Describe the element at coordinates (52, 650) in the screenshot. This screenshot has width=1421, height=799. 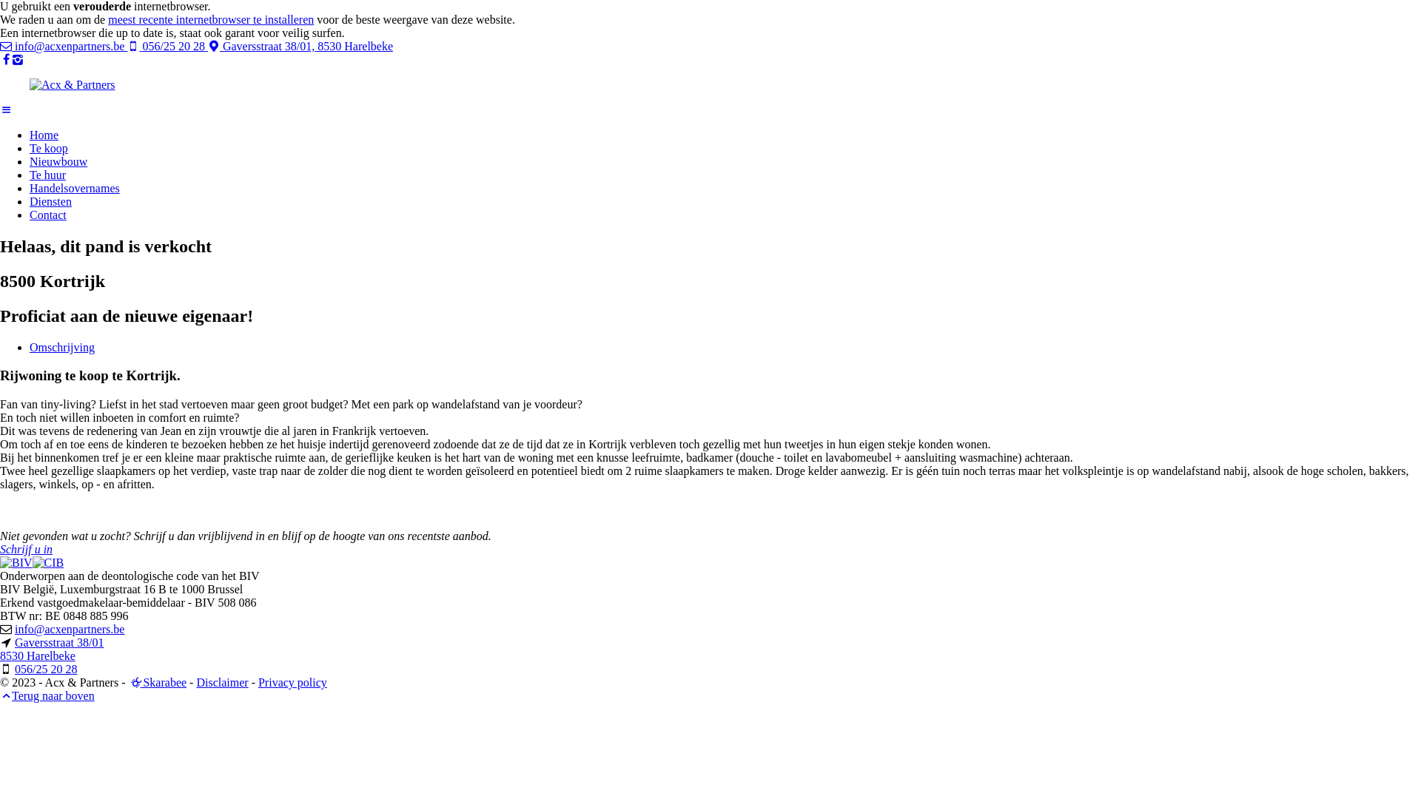
I see `Gaversstraat 38/01
8530 Harelbeke` at that location.